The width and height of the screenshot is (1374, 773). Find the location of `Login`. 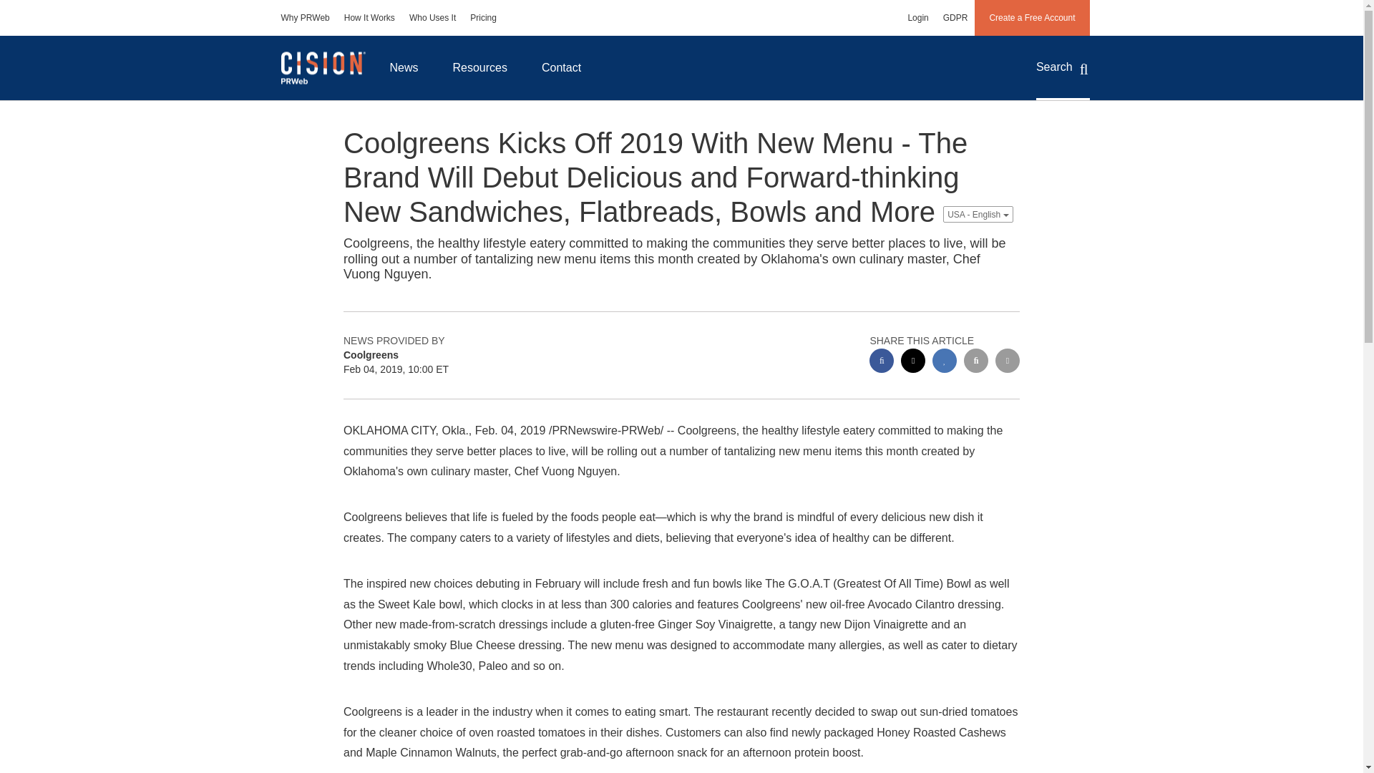

Login is located at coordinates (917, 17).